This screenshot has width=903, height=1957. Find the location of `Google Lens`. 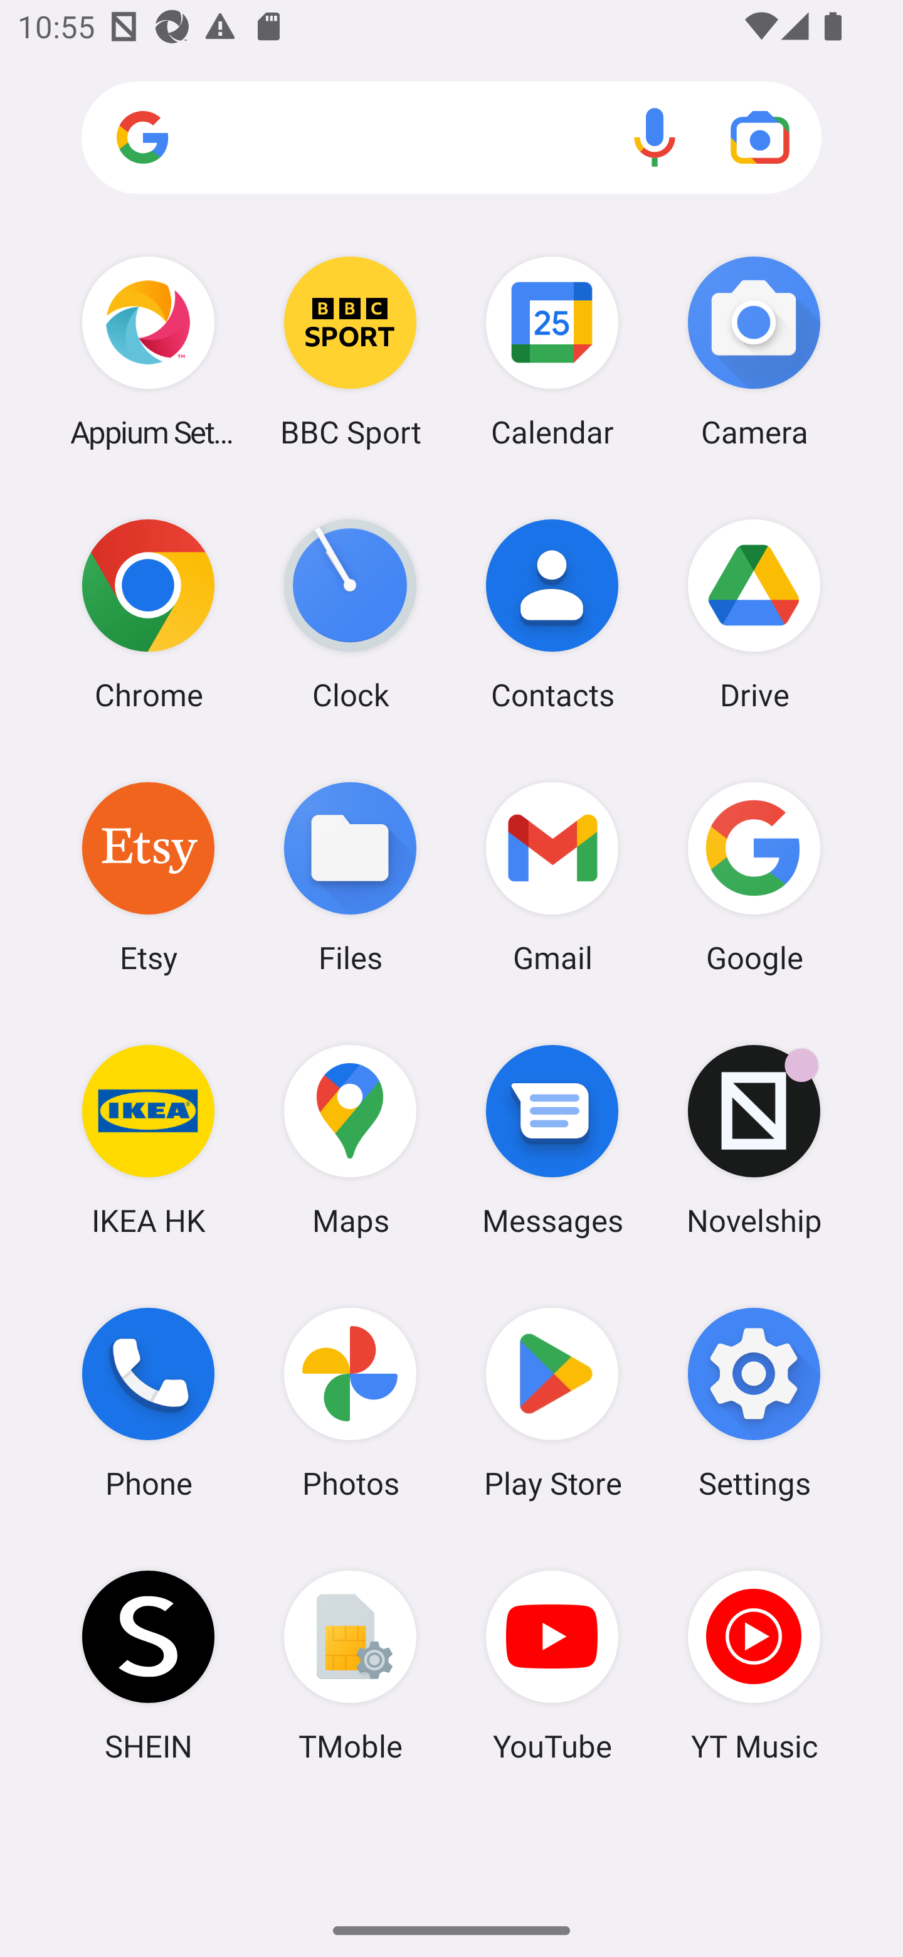

Google Lens is located at coordinates (760, 137).